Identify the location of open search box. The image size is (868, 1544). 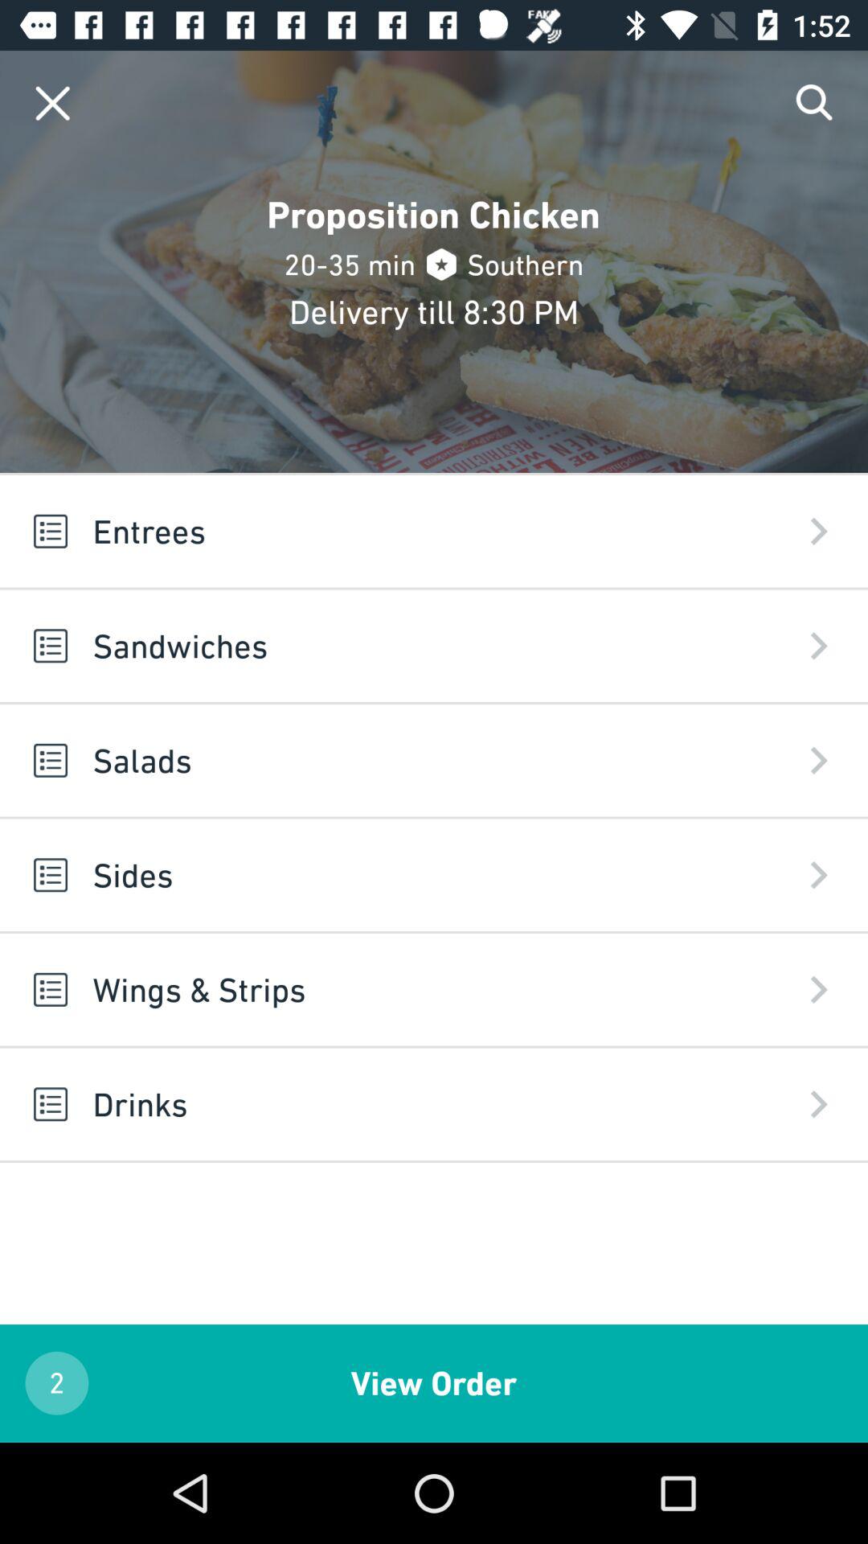
(815, 103).